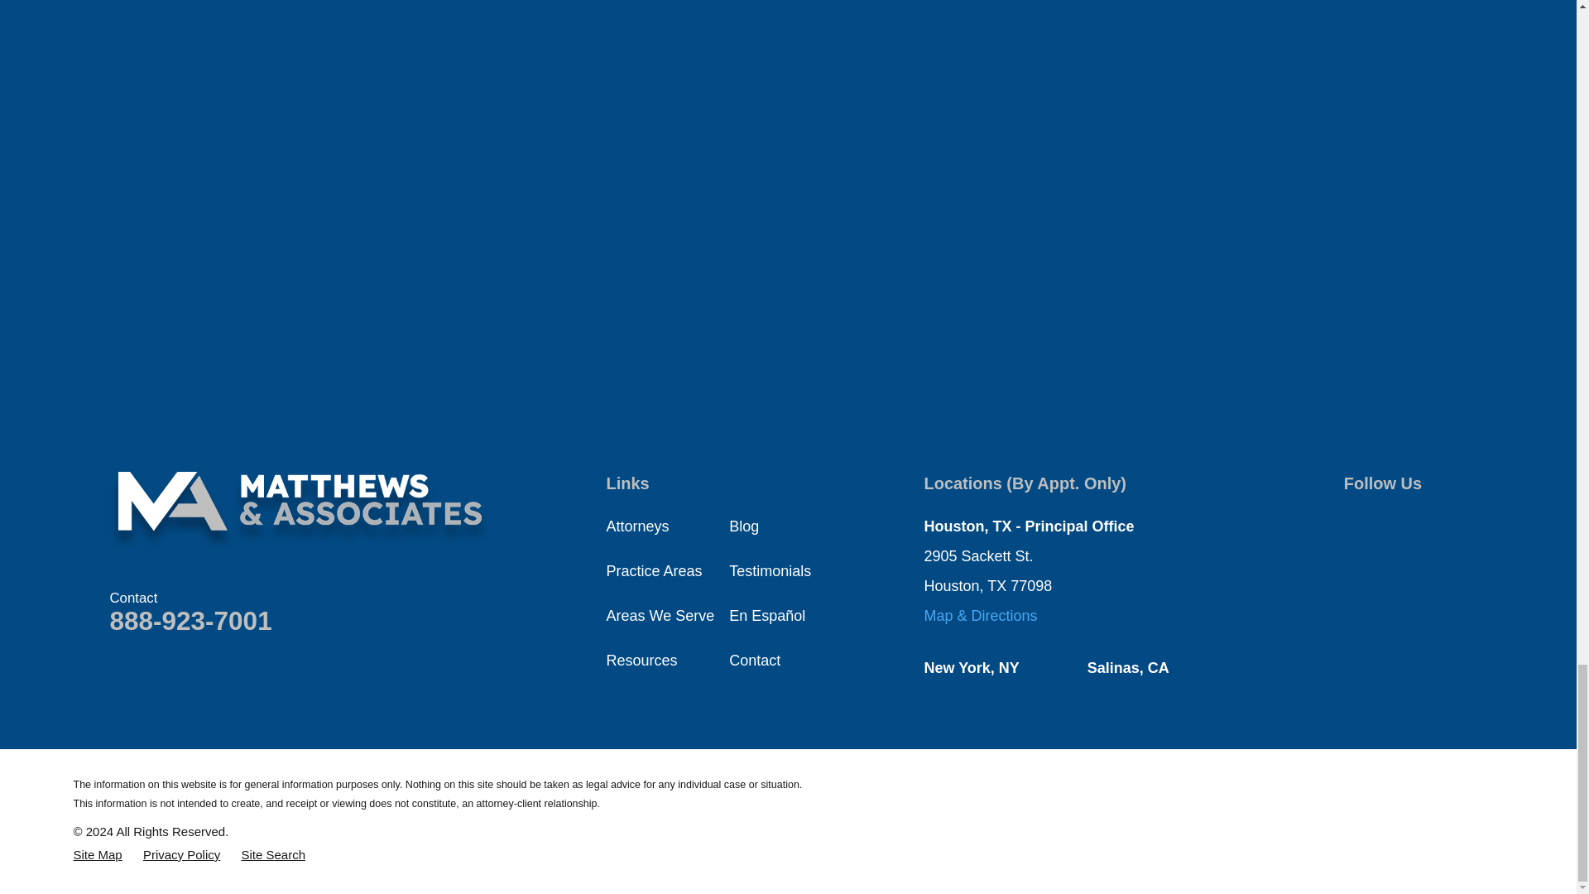 The height and width of the screenshot is (894, 1589). What do you see at coordinates (1397, 565) in the screenshot?
I see `LinkedIn` at bounding box center [1397, 565].